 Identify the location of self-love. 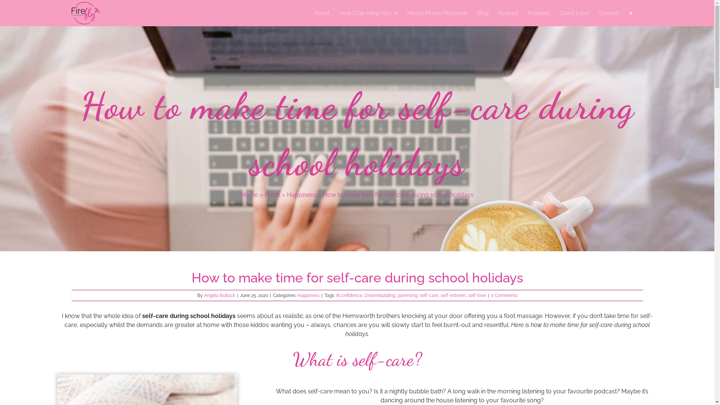
(477, 295).